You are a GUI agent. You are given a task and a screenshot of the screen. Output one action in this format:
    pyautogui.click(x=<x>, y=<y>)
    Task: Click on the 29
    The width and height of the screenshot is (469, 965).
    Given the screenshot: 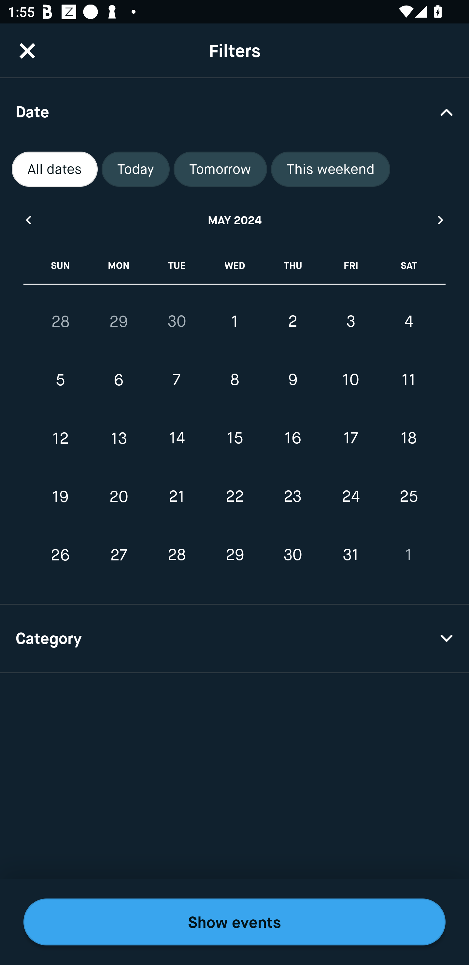 What is the action you would take?
    pyautogui.click(x=119, y=321)
    